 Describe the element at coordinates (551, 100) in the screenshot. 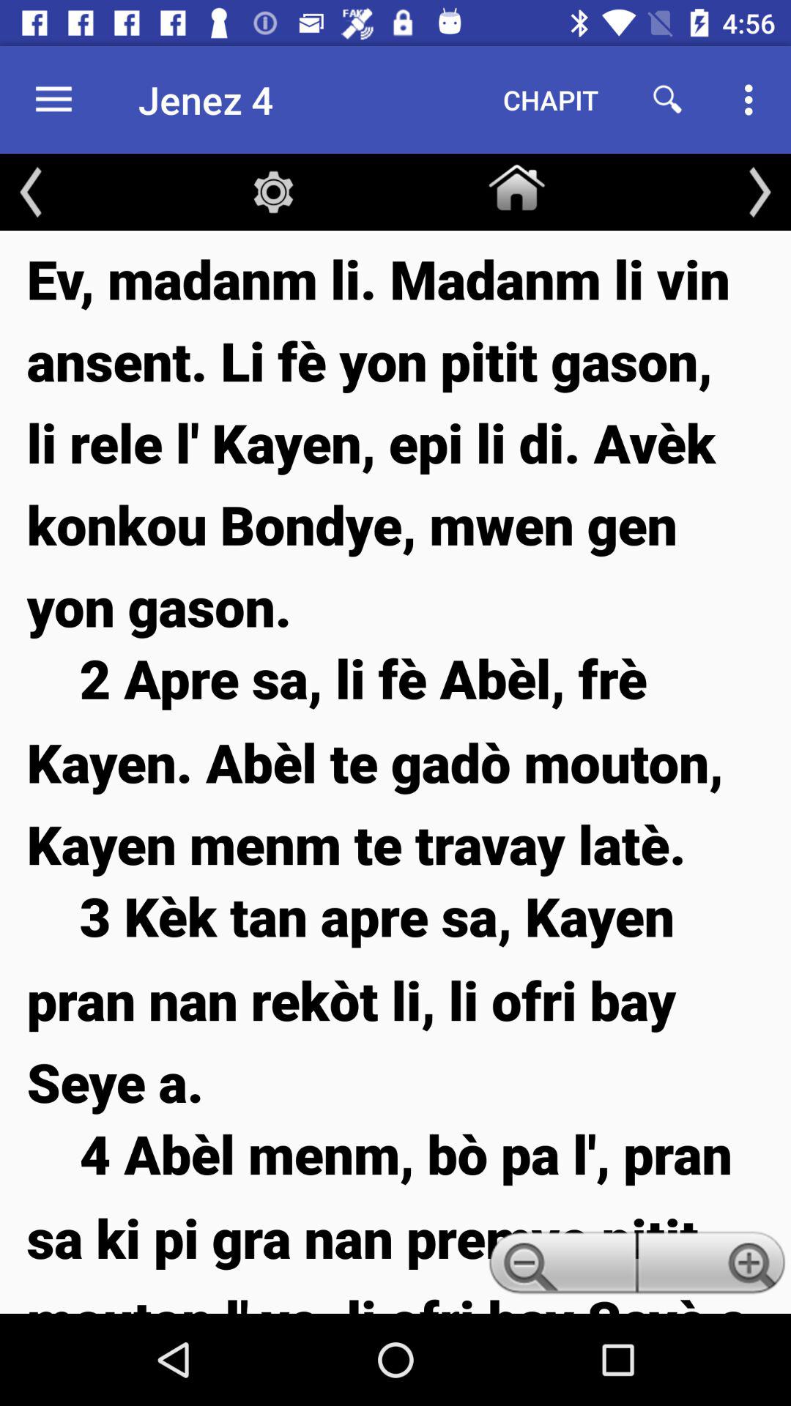

I see `tap chapit` at that location.